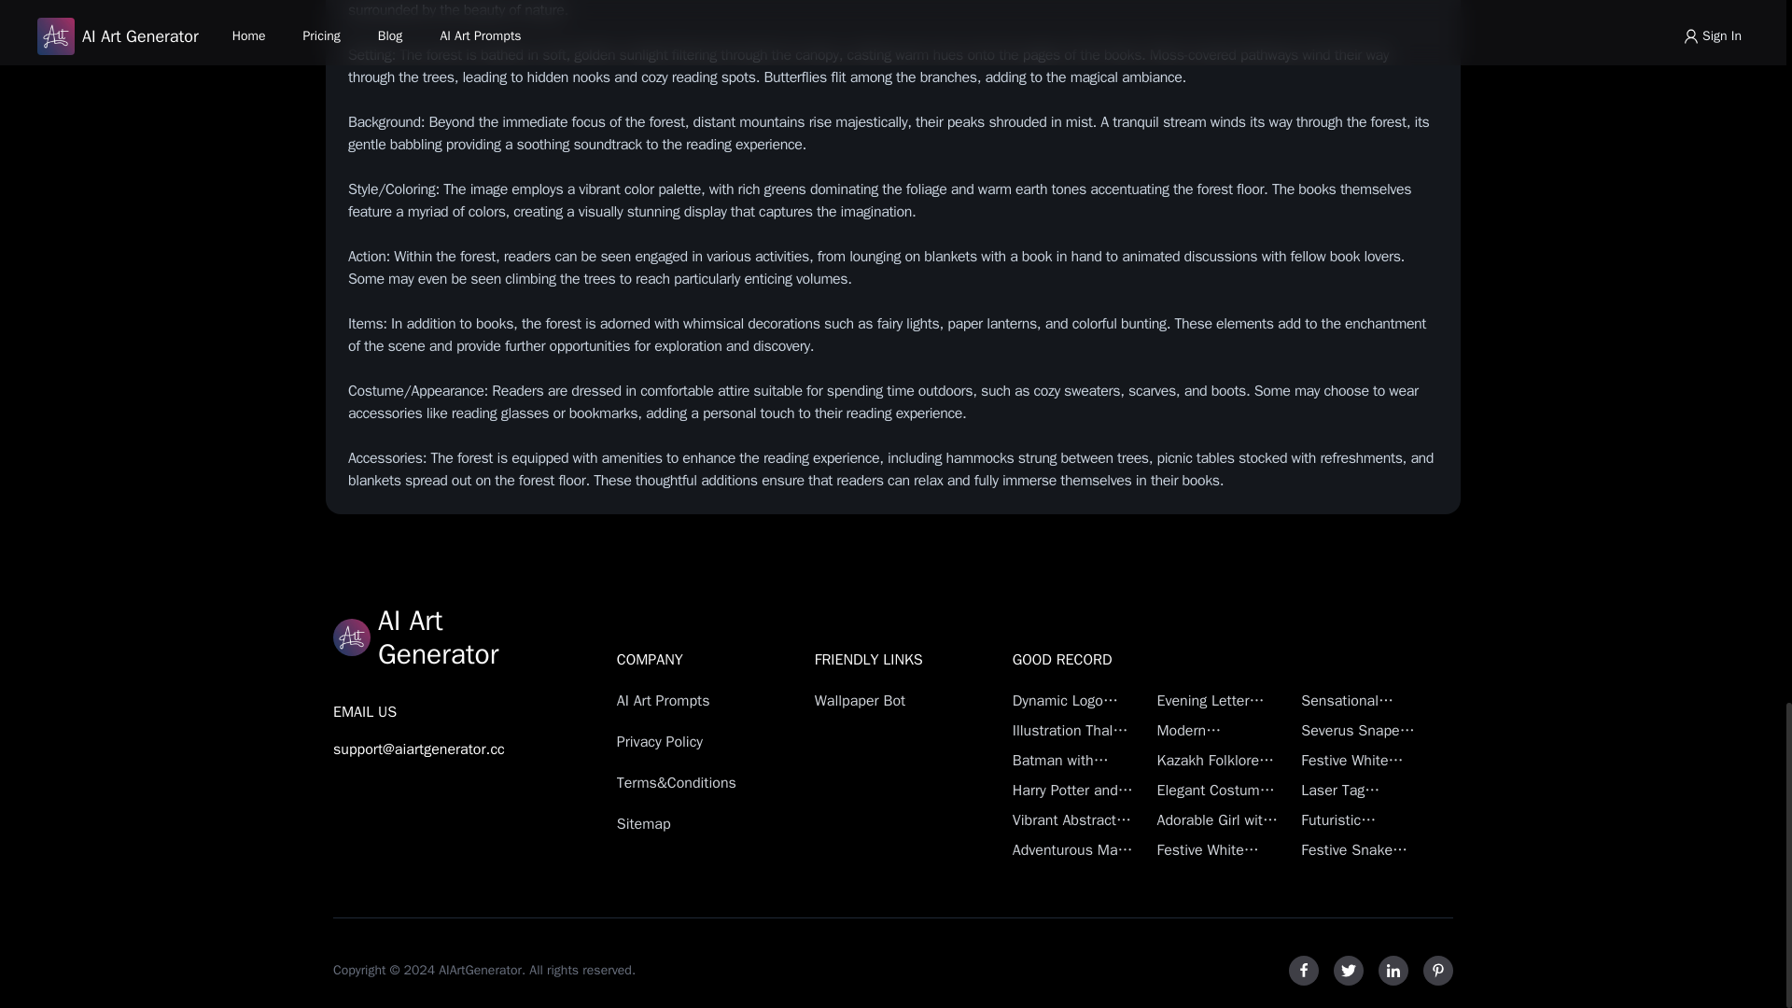  Describe the element at coordinates (1217, 700) in the screenshot. I see `Evening Letter Writing by a Thoughtful Girl` at that location.